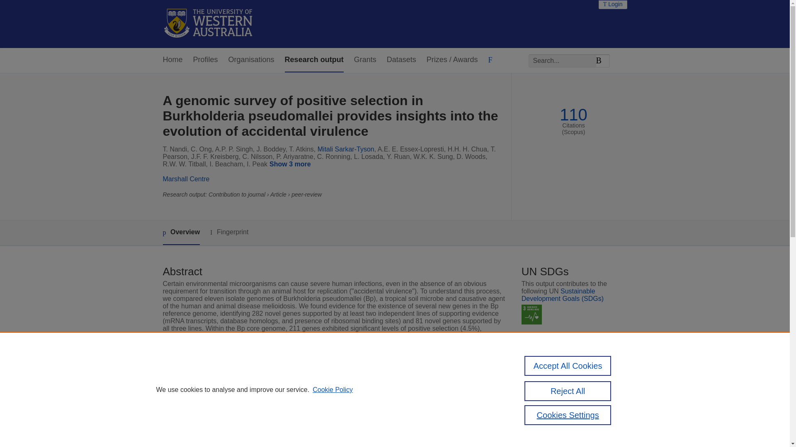 The height and width of the screenshot is (447, 796). I want to click on Marshall Centre, so click(186, 179).